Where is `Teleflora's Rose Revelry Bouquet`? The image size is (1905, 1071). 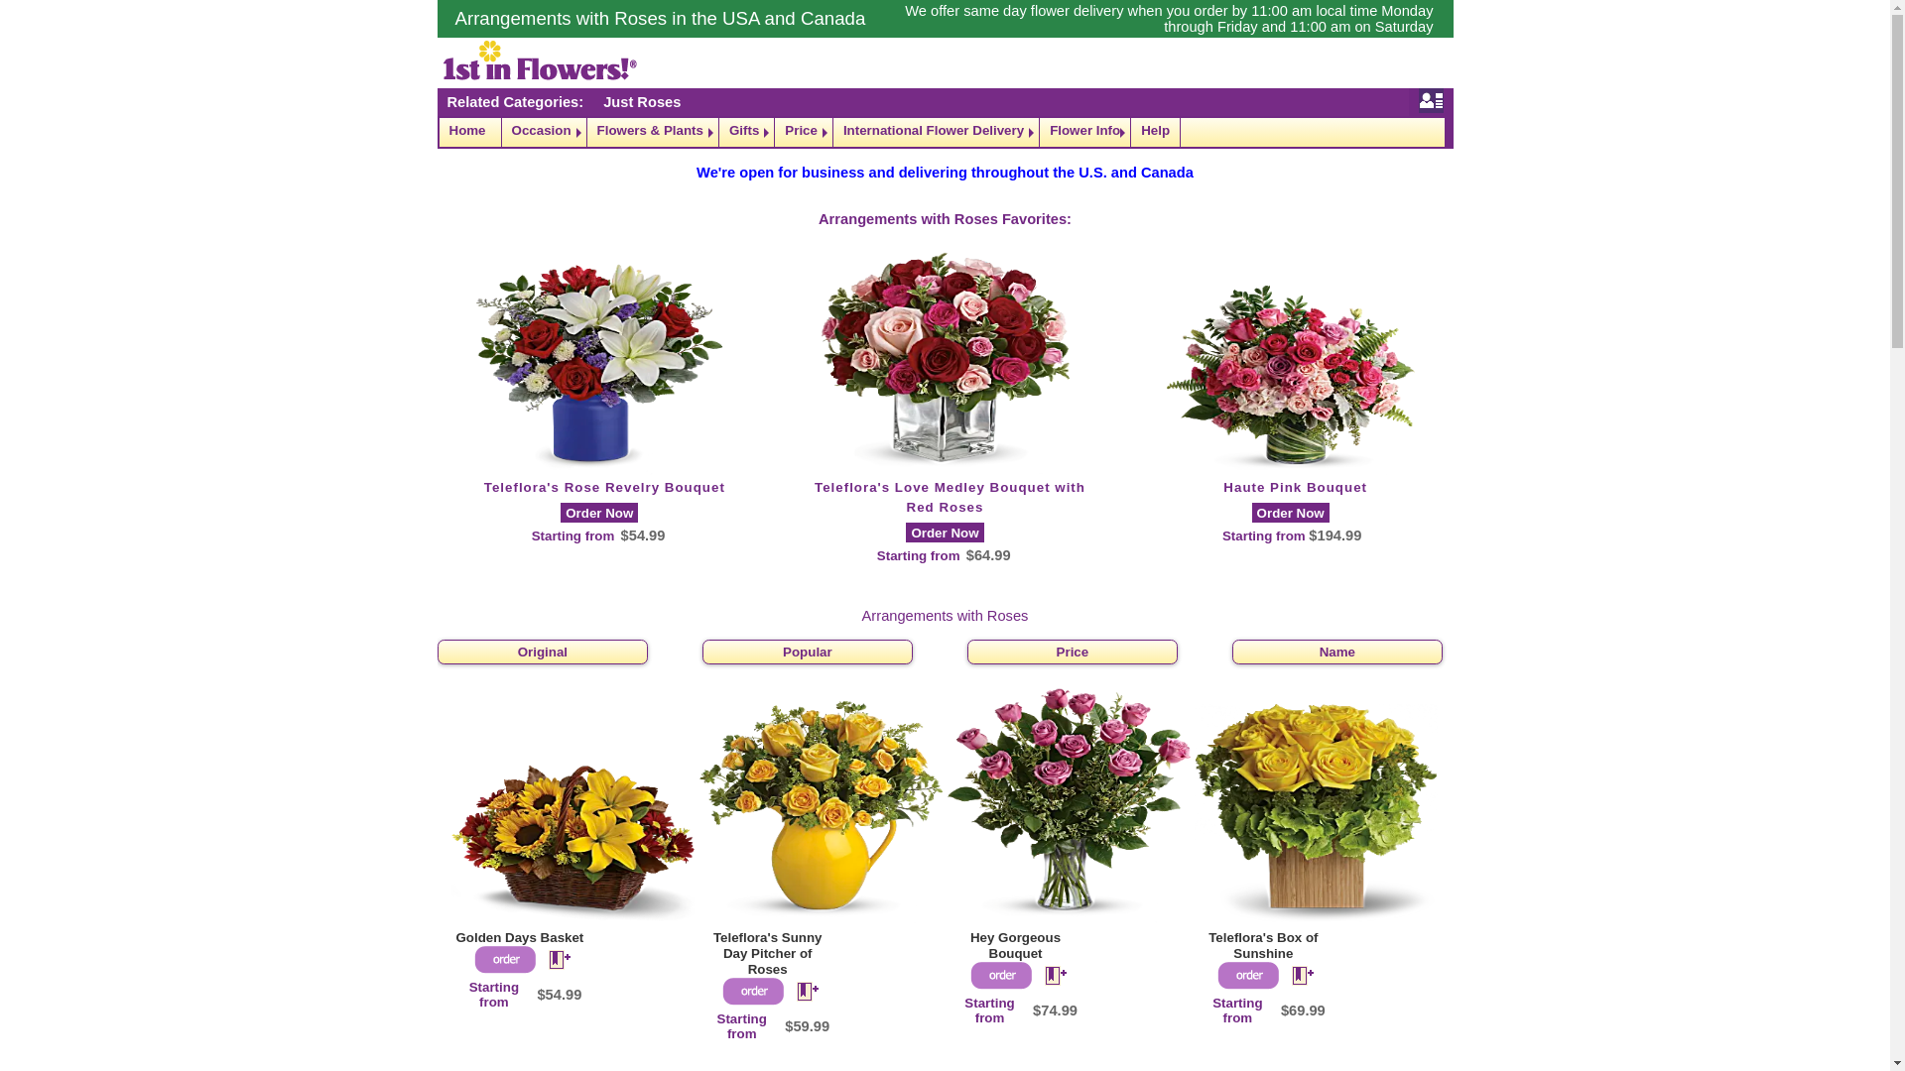
Teleflora's Rose Revelry Bouquet is located at coordinates (605, 488).